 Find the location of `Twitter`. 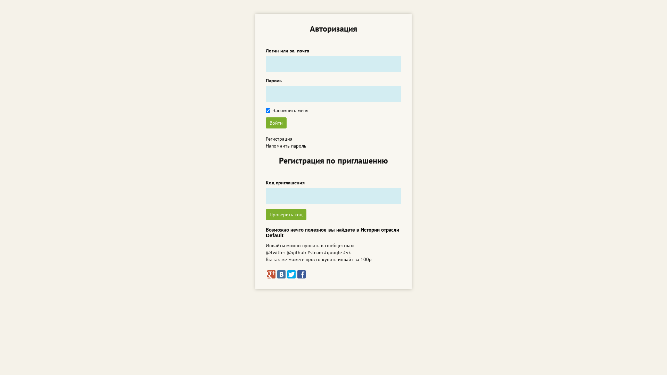

Twitter is located at coordinates (291, 274).